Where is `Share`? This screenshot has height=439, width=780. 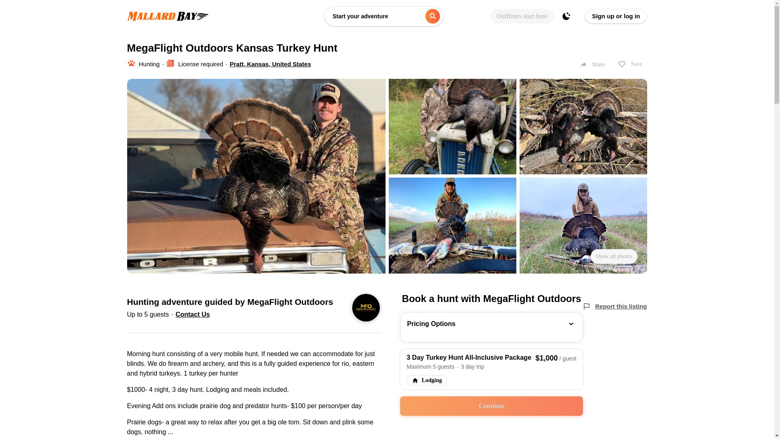 Share is located at coordinates (592, 65).